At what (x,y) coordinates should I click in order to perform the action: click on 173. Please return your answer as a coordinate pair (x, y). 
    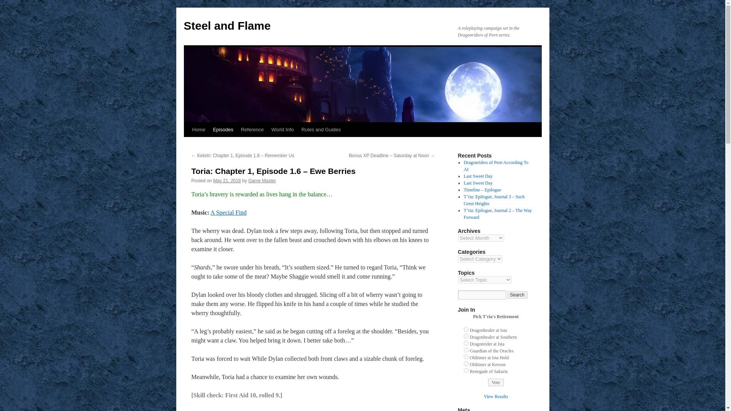
    Looking at the image, I should click on (466, 364).